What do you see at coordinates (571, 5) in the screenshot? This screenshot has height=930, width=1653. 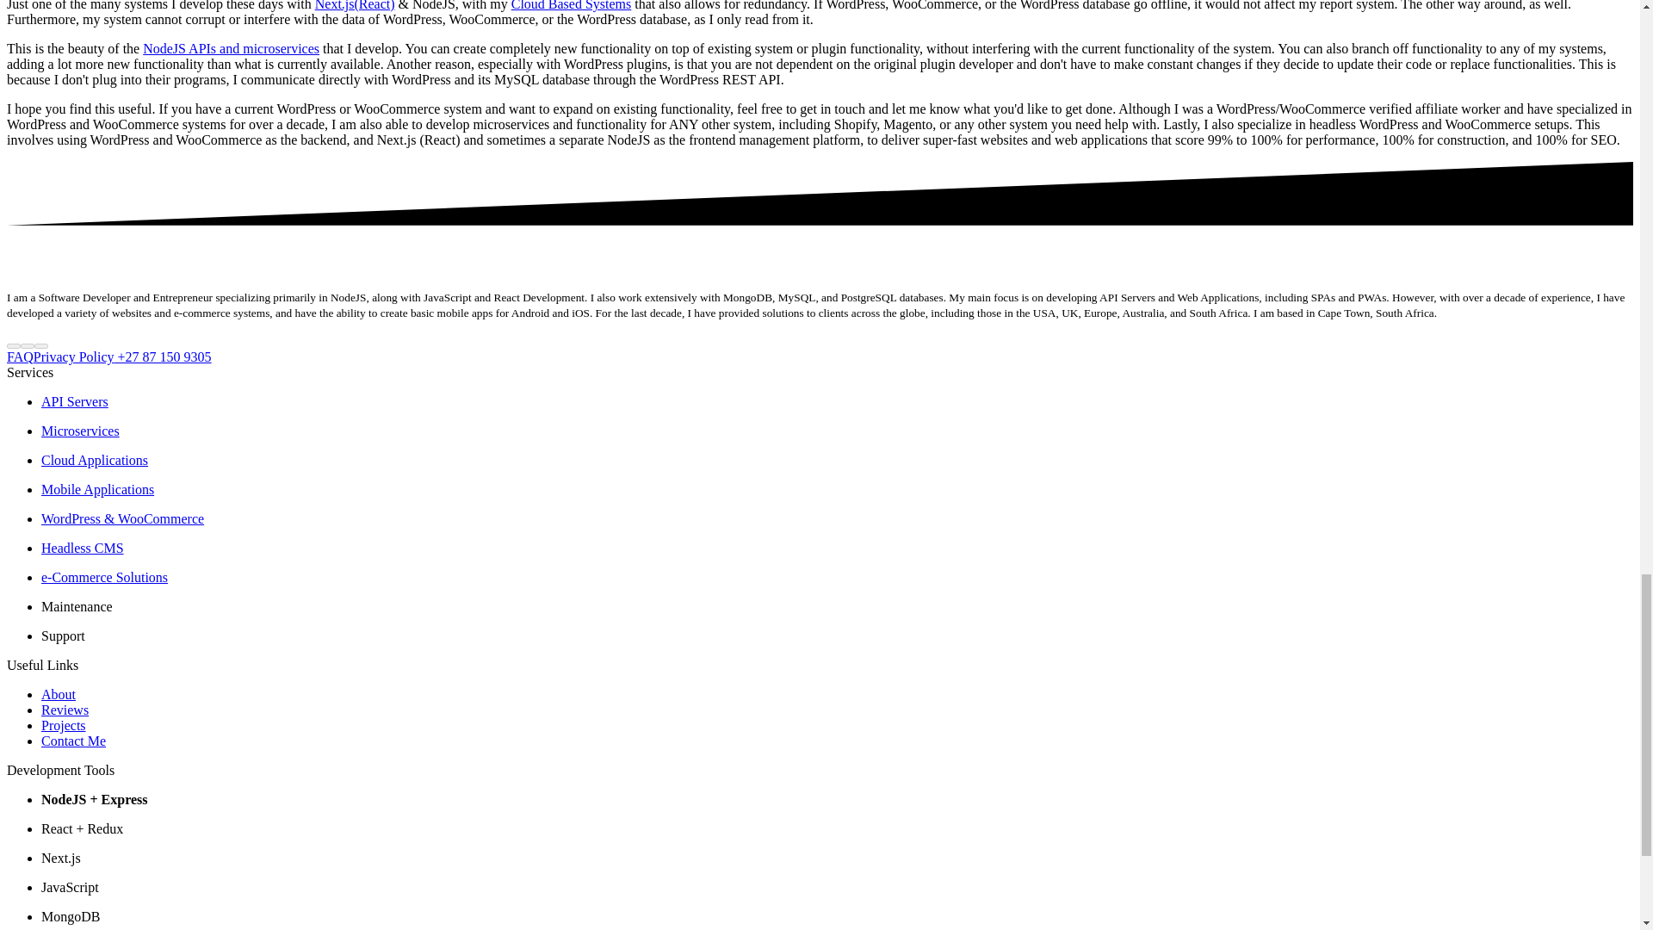 I see `Cloud Based Systems` at bounding box center [571, 5].